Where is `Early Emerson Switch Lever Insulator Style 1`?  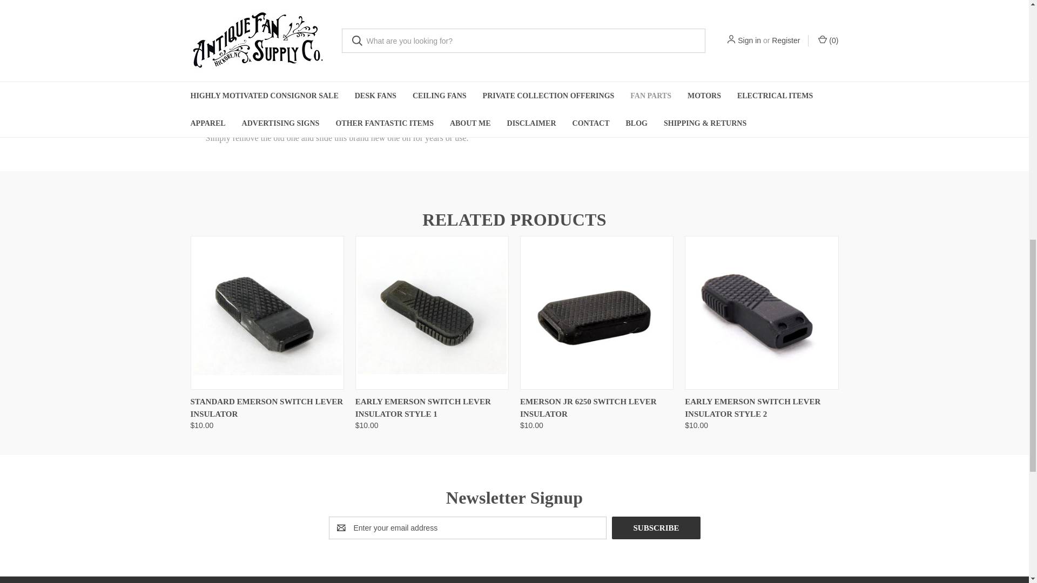
Early Emerson Switch Lever Insulator Style 1 is located at coordinates (432, 313).